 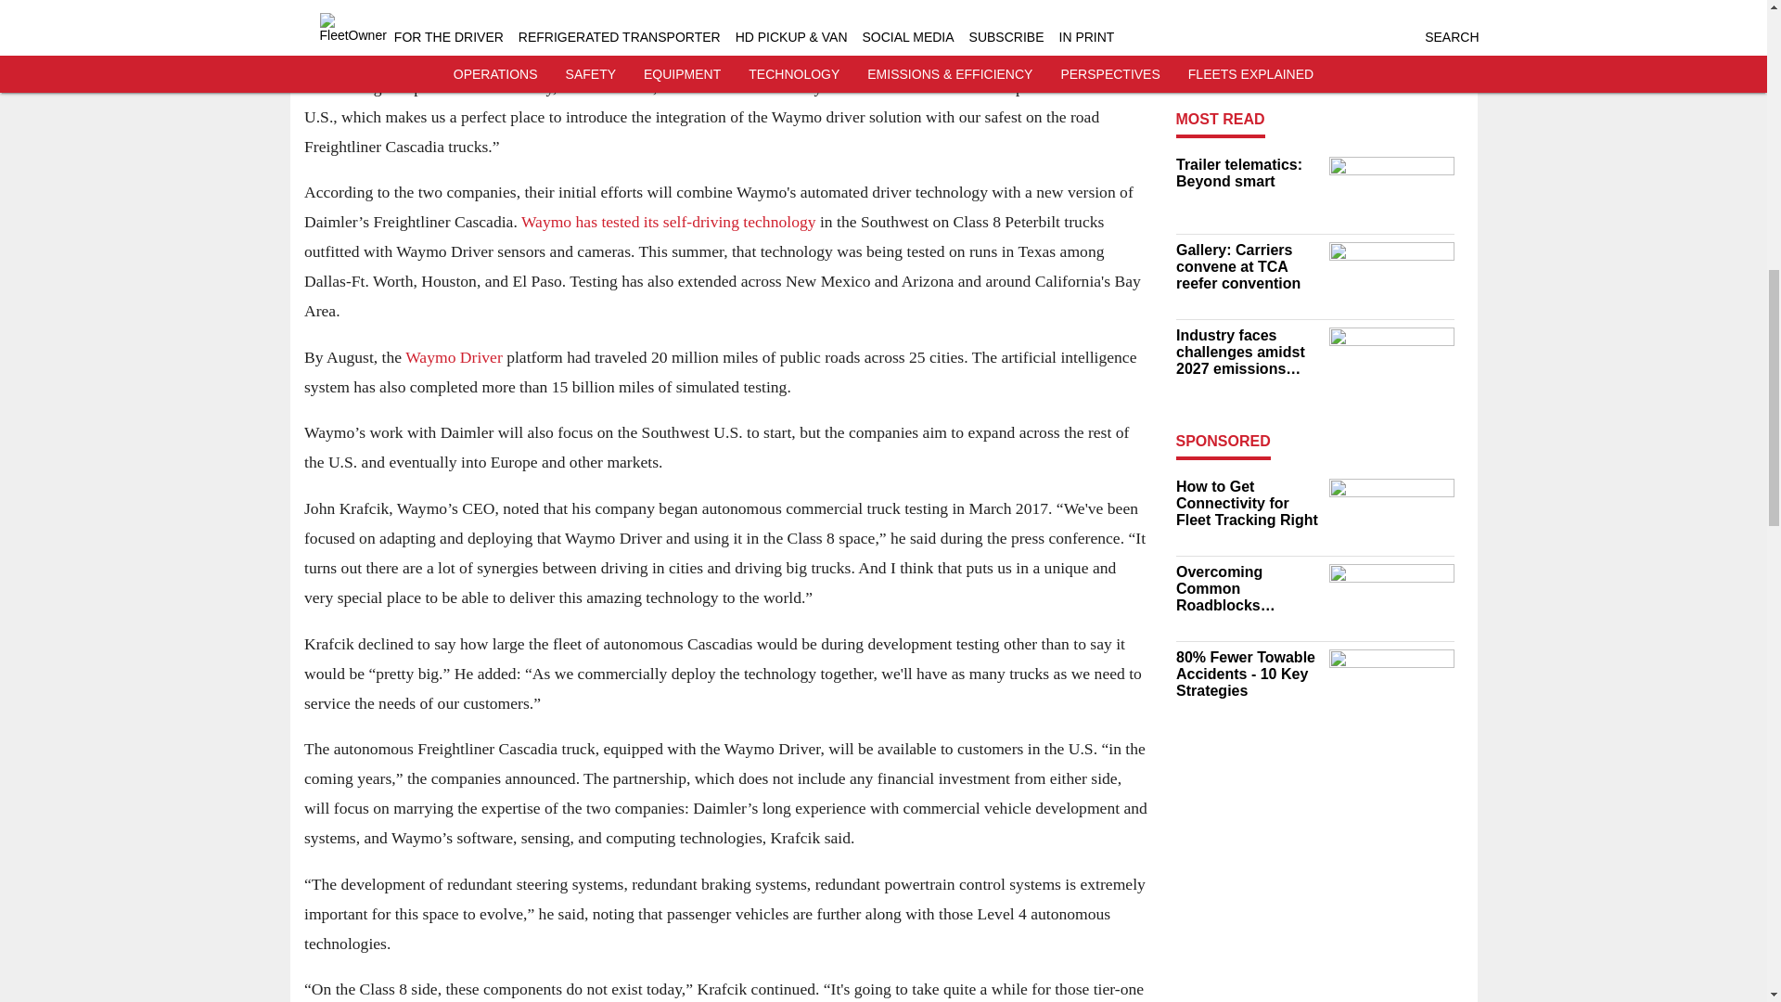 What do you see at coordinates (454, 356) in the screenshot?
I see `Waymo Driver` at bounding box center [454, 356].